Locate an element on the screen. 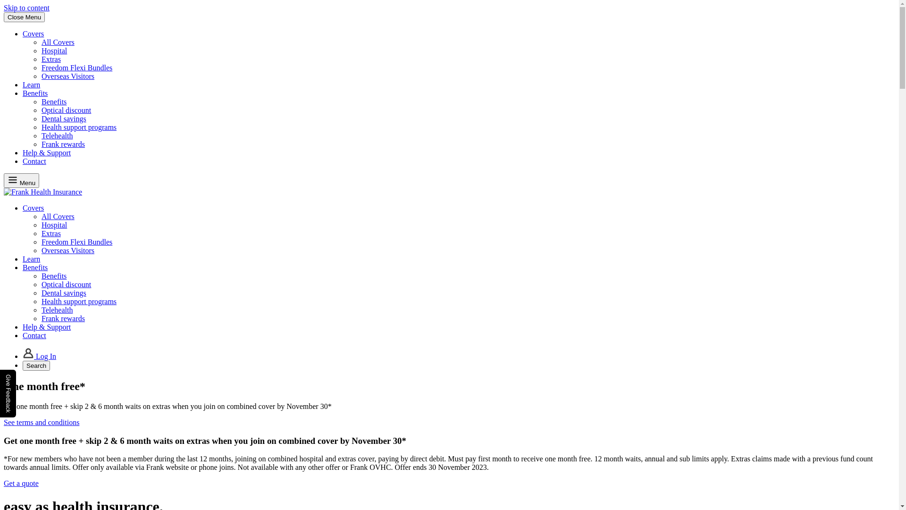 The width and height of the screenshot is (906, 510). Extras is located at coordinates (51, 233).